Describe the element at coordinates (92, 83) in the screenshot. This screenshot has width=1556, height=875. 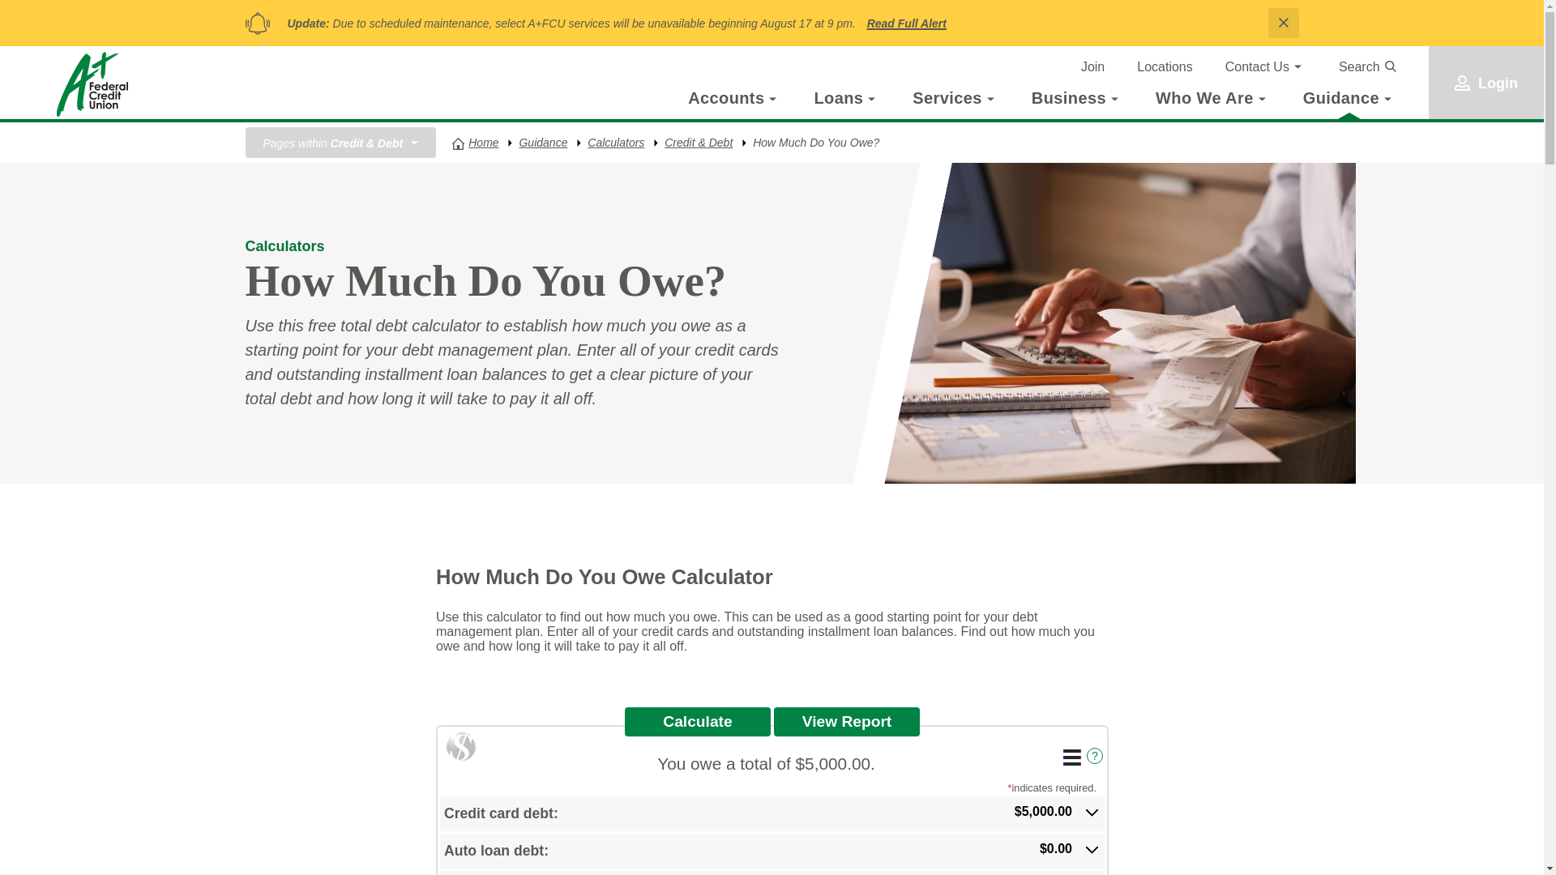
I see `Go to homepage` at that location.